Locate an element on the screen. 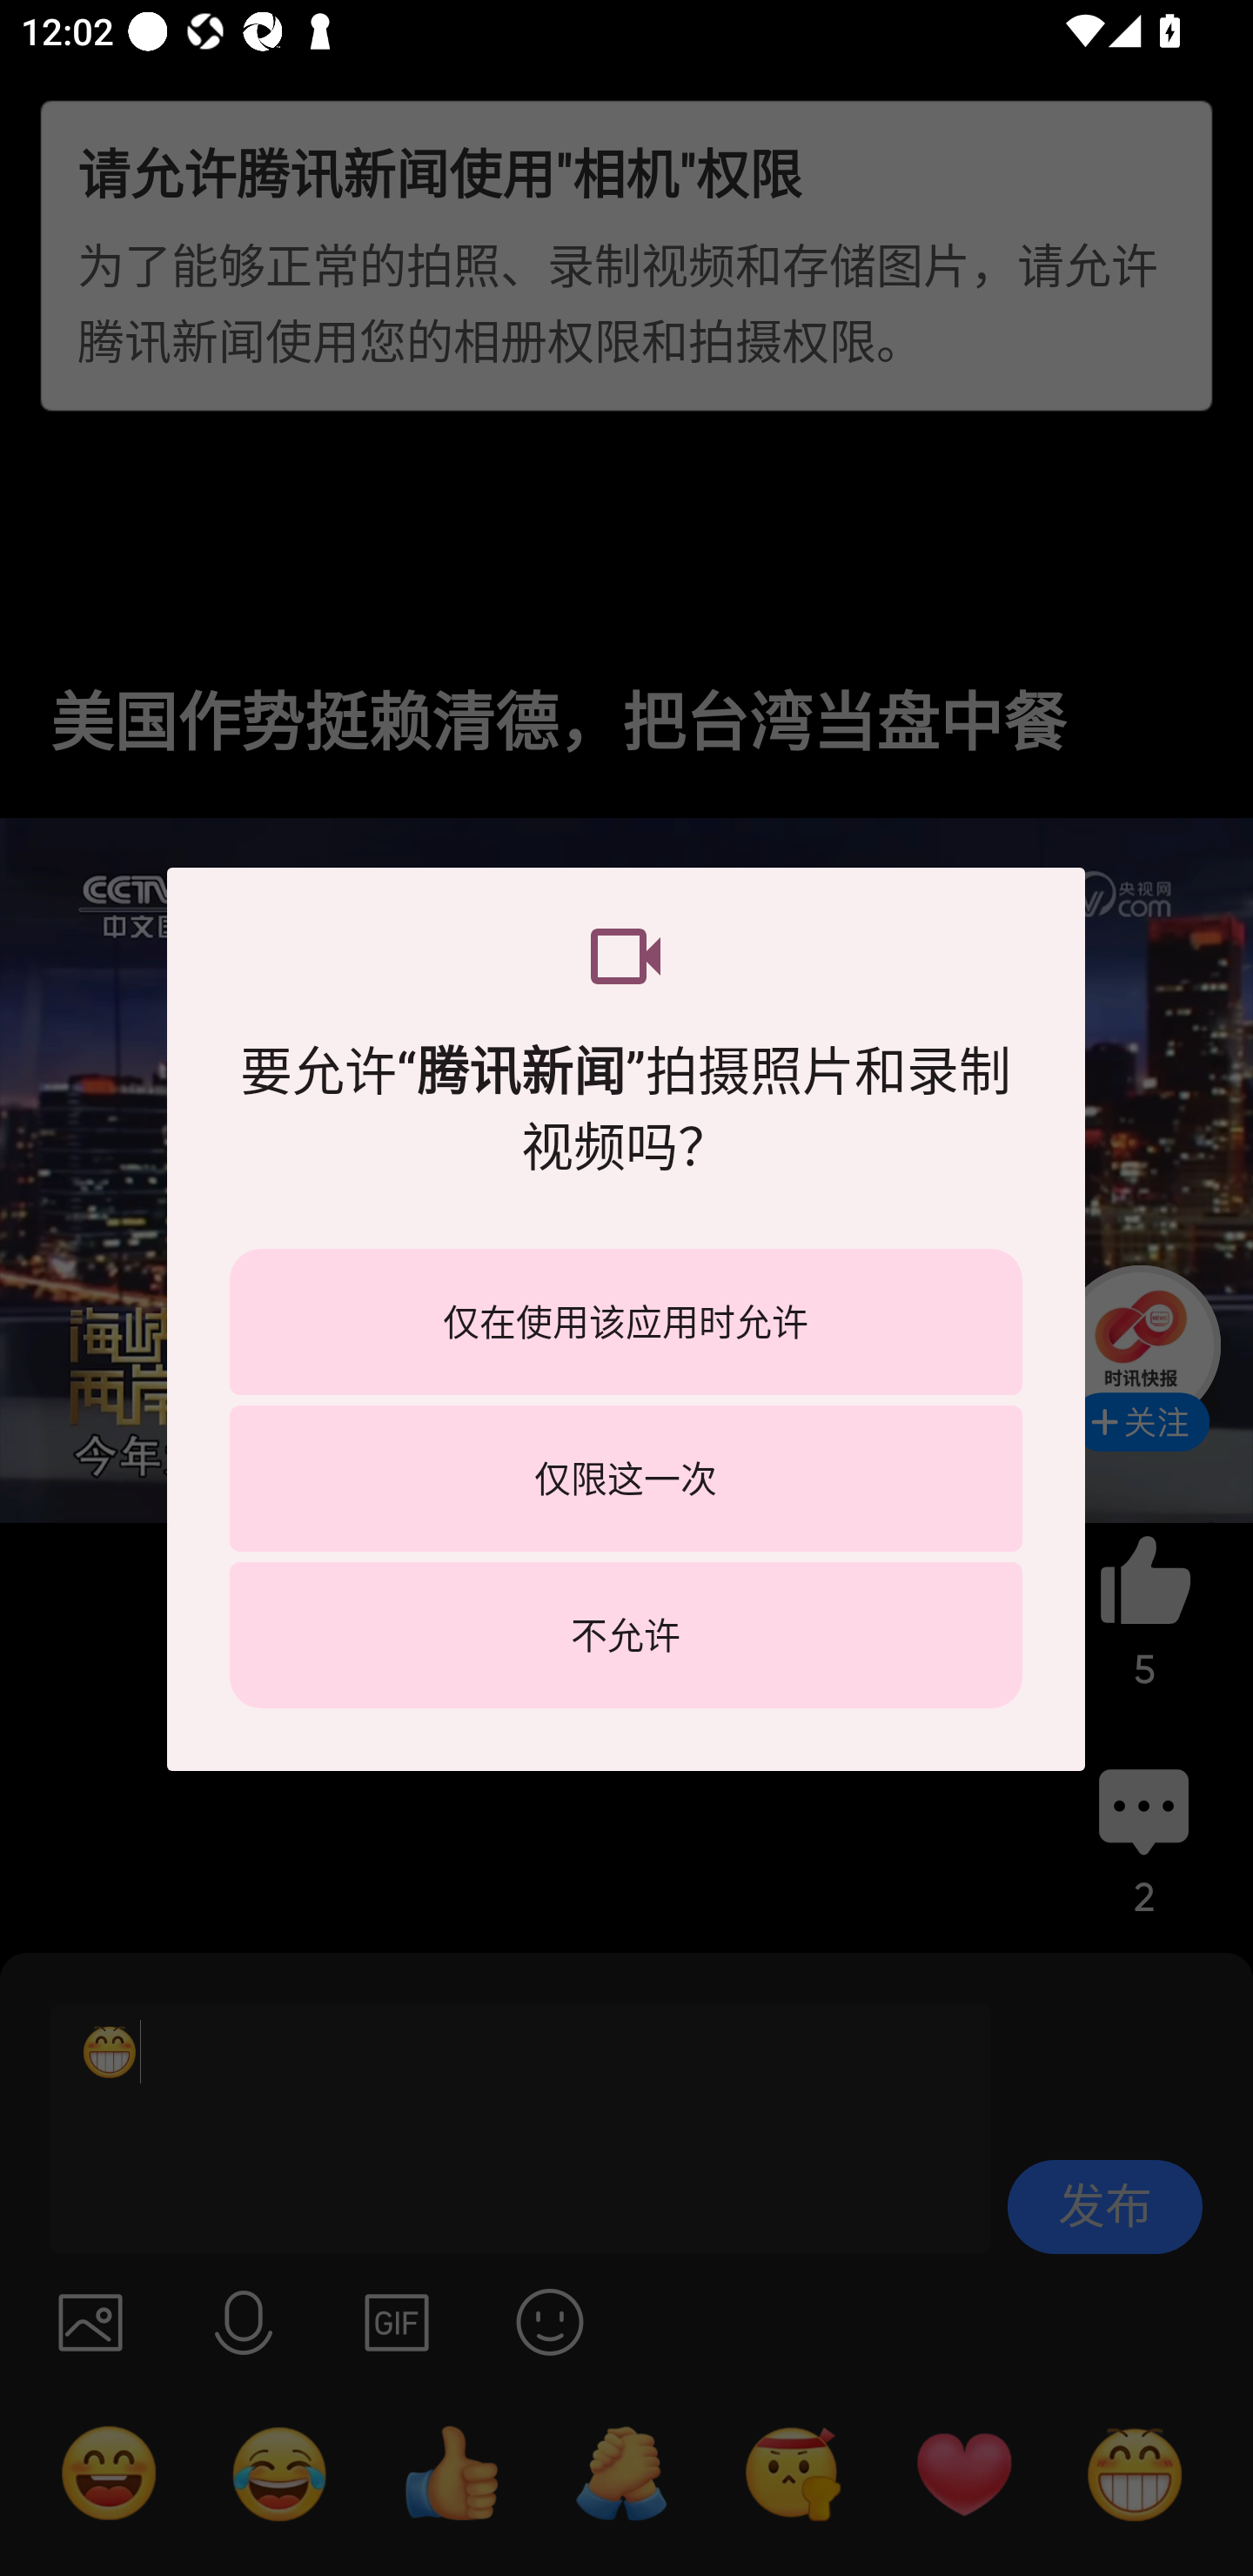  不允许 is located at coordinates (626, 1634).